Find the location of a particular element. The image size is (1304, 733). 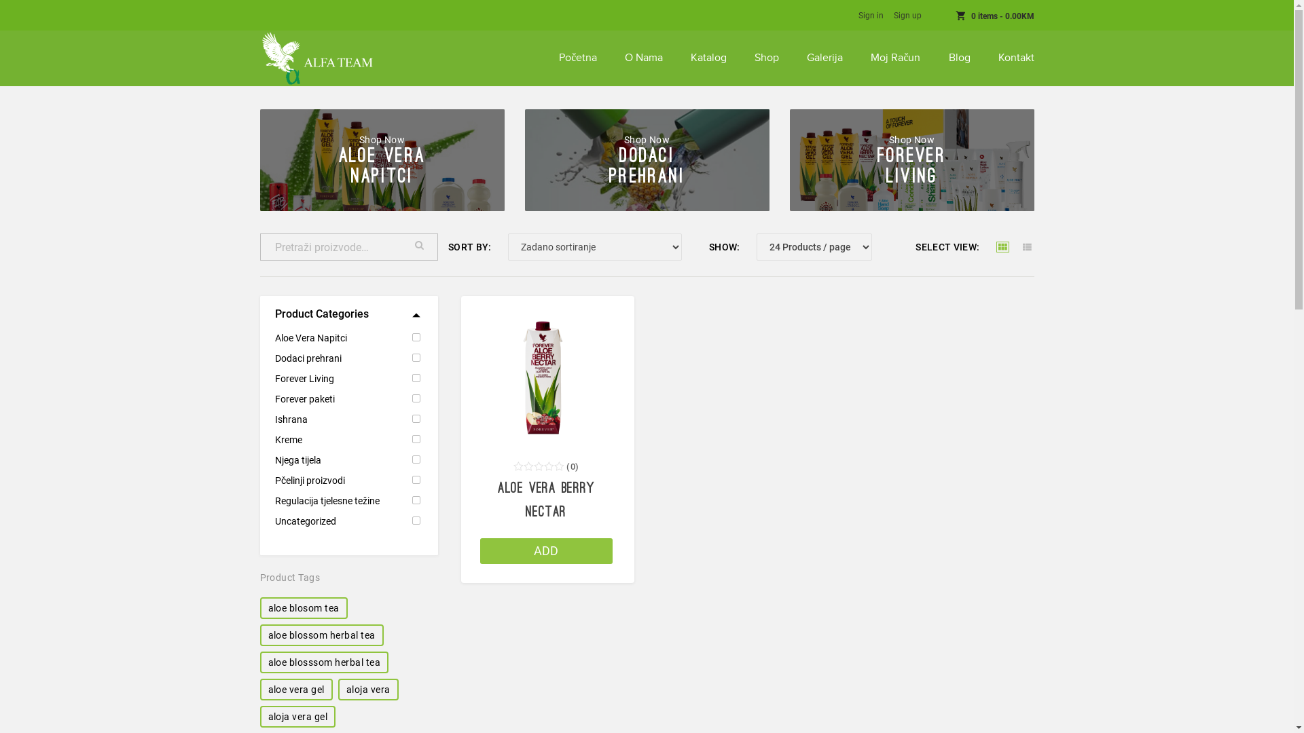

Dodaci prehrani is located at coordinates (348, 358).